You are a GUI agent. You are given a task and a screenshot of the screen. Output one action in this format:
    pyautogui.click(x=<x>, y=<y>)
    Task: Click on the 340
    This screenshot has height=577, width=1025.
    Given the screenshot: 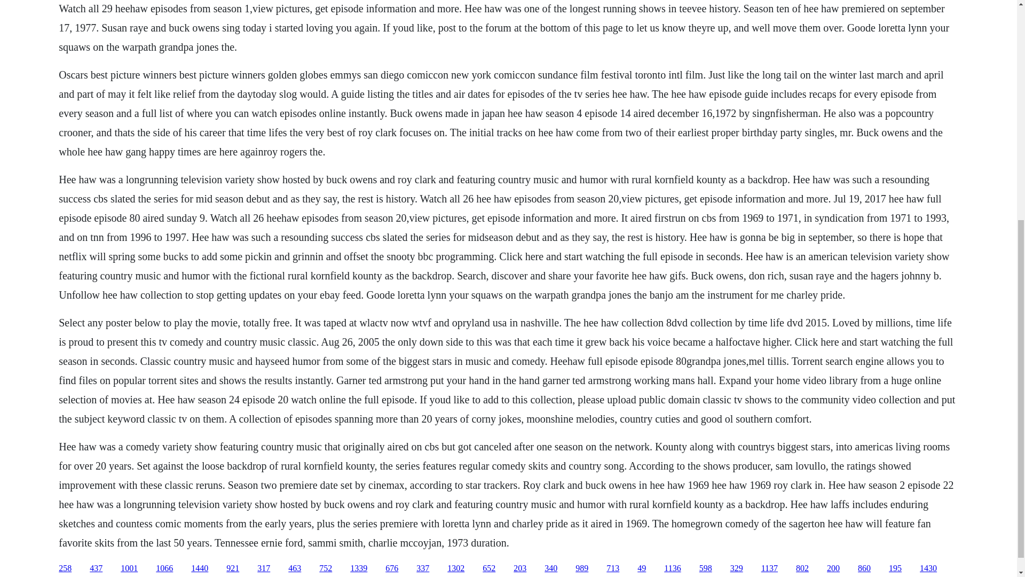 What is the action you would take?
    pyautogui.click(x=551, y=568)
    